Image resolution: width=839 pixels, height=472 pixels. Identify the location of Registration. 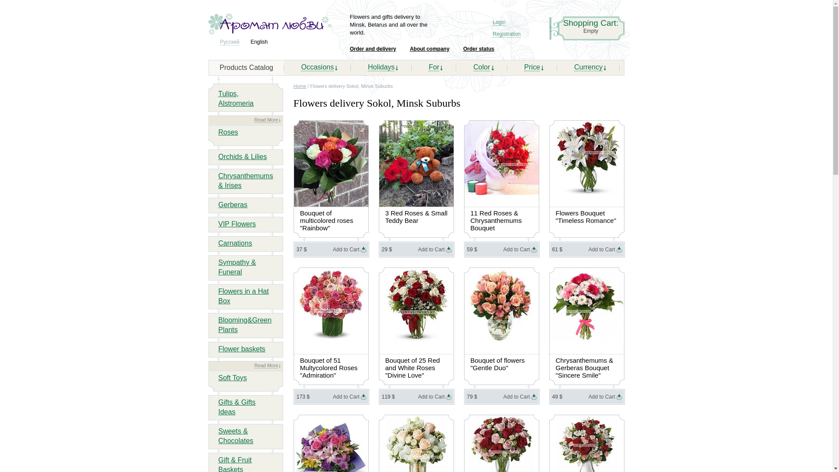
(507, 33).